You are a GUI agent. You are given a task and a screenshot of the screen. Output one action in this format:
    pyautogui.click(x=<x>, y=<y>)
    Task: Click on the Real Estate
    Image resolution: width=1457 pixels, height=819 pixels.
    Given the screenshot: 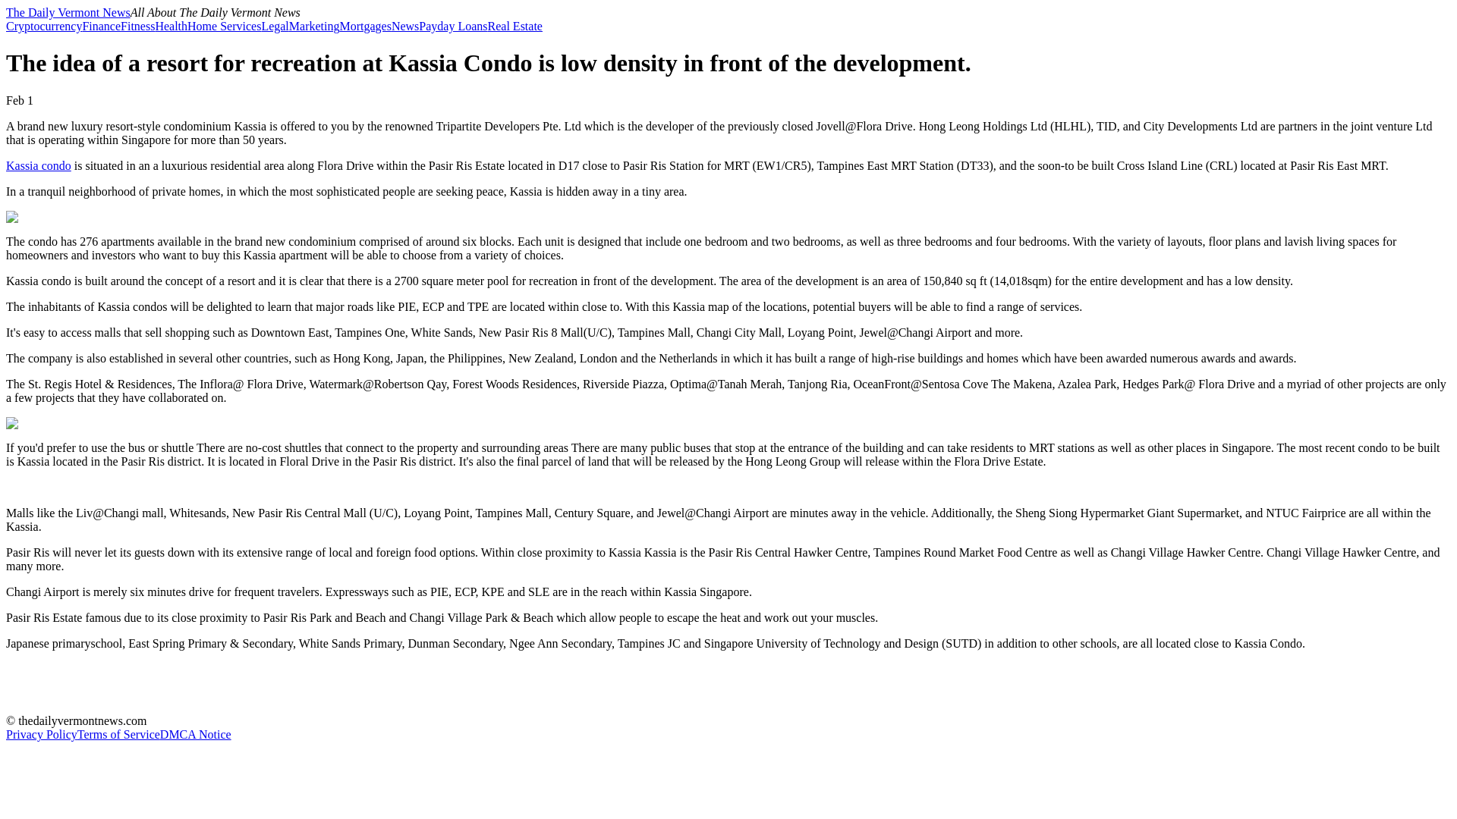 What is the action you would take?
    pyautogui.click(x=515, y=26)
    